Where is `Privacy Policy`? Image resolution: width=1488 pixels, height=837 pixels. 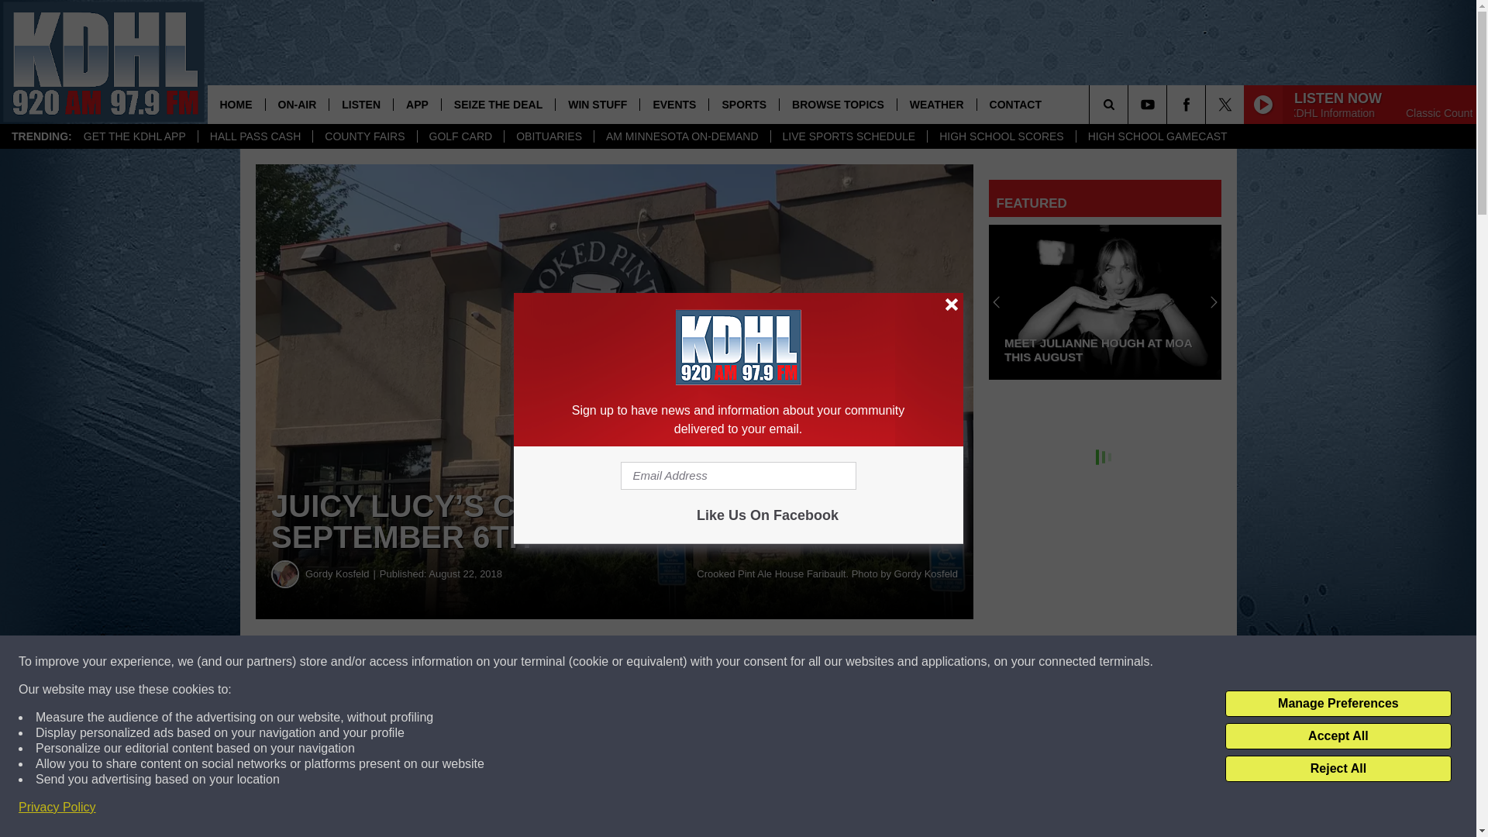 Privacy Policy is located at coordinates (57, 808).